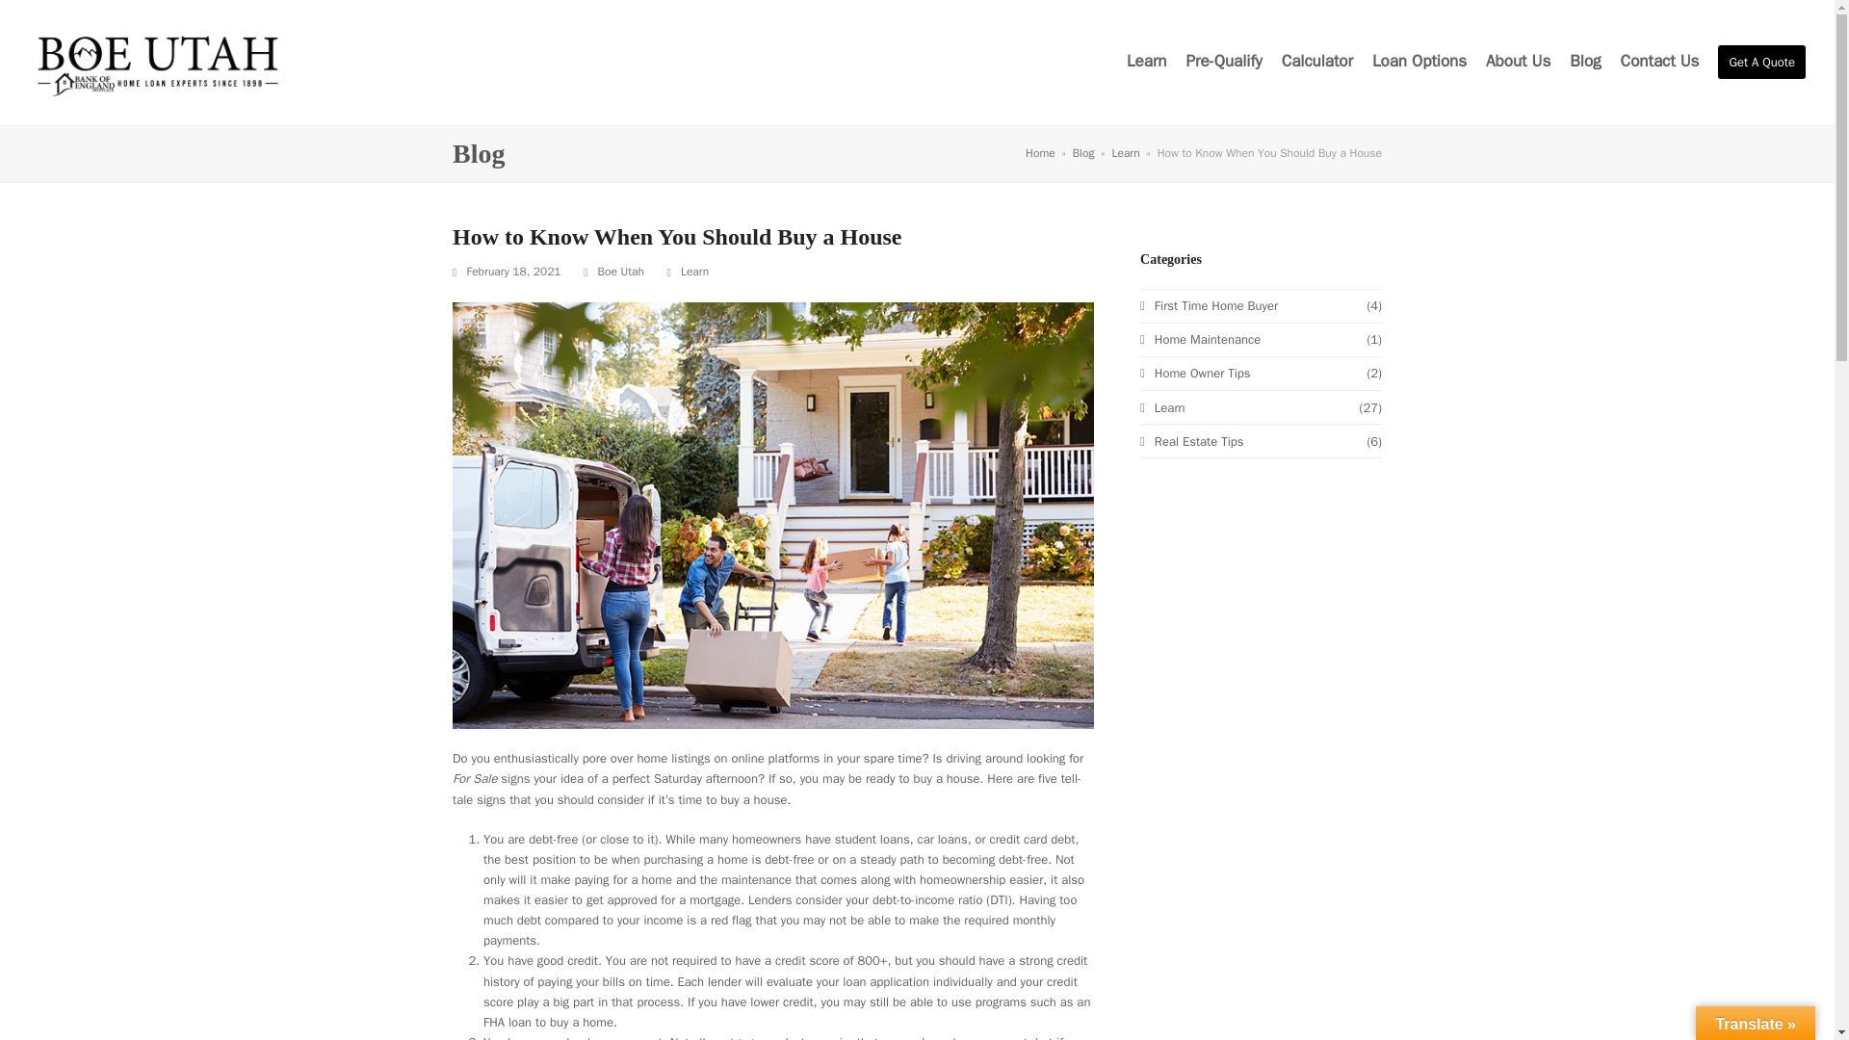  Describe the element at coordinates (1761, 62) in the screenshot. I see `Get A Quote` at that location.